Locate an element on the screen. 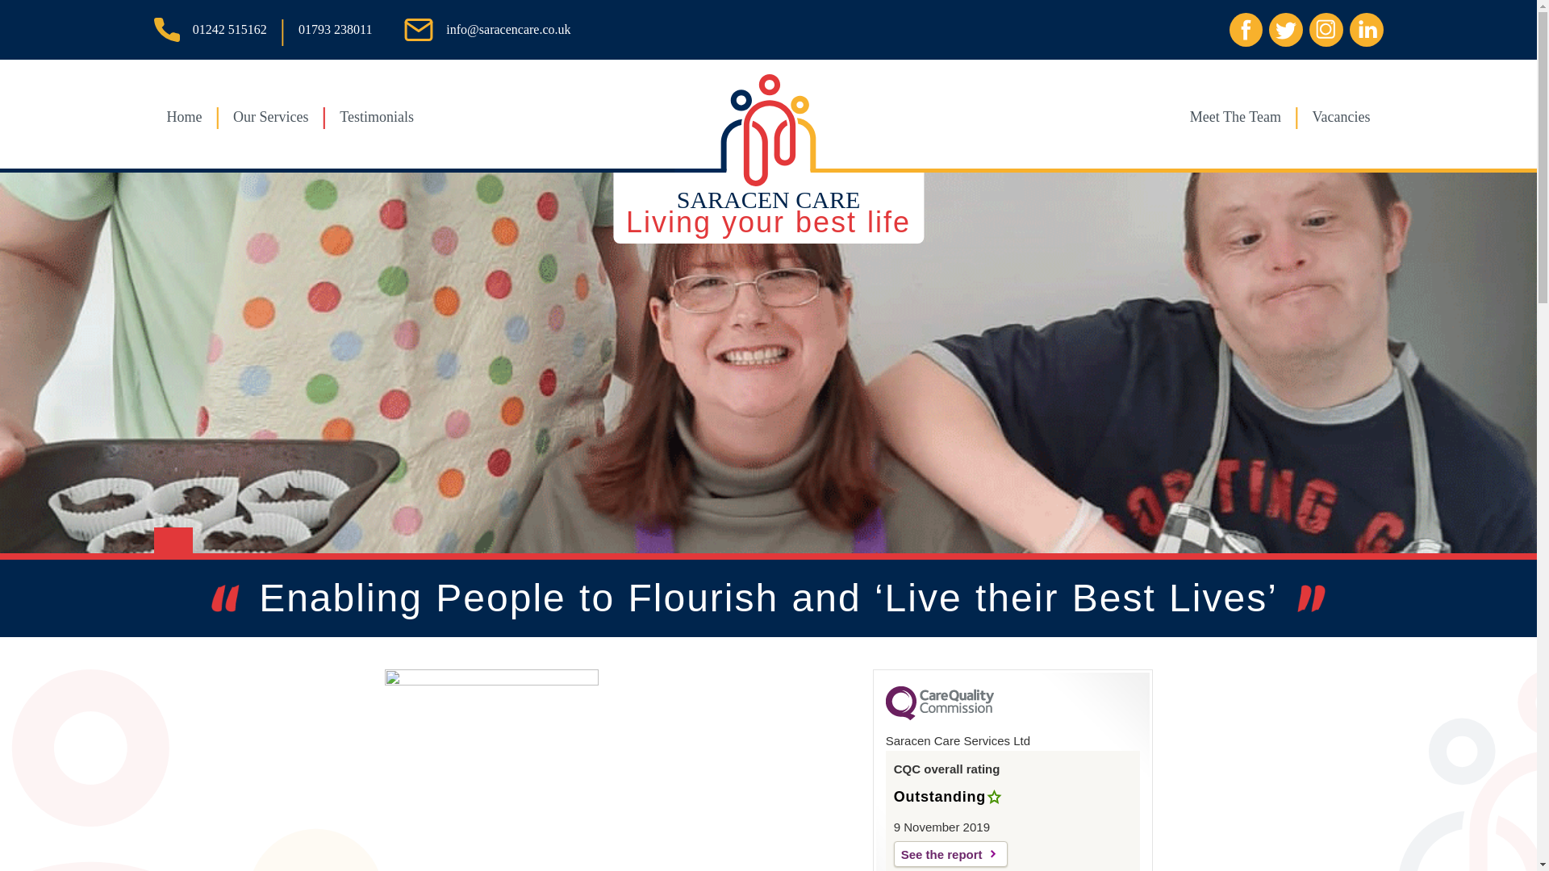 This screenshot has width=1549, height=871. 01242 515162 is located at coordinates (1341, 116).